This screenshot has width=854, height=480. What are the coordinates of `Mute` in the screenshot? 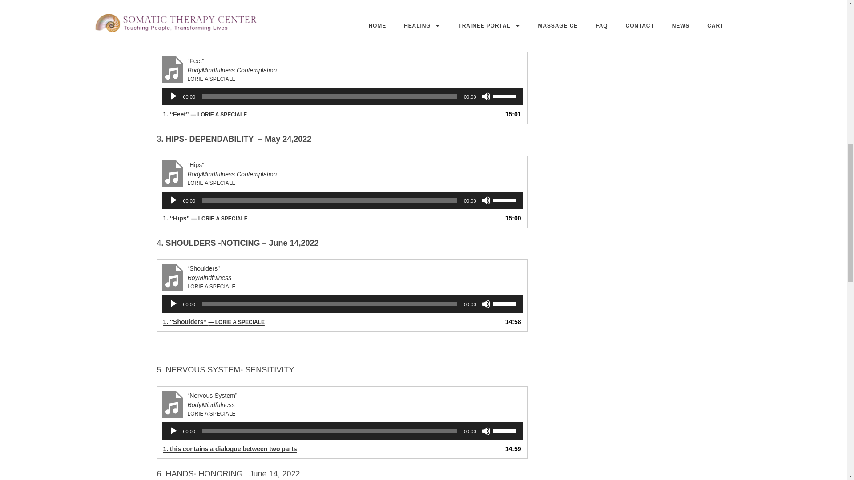 It's located at (486, 96).